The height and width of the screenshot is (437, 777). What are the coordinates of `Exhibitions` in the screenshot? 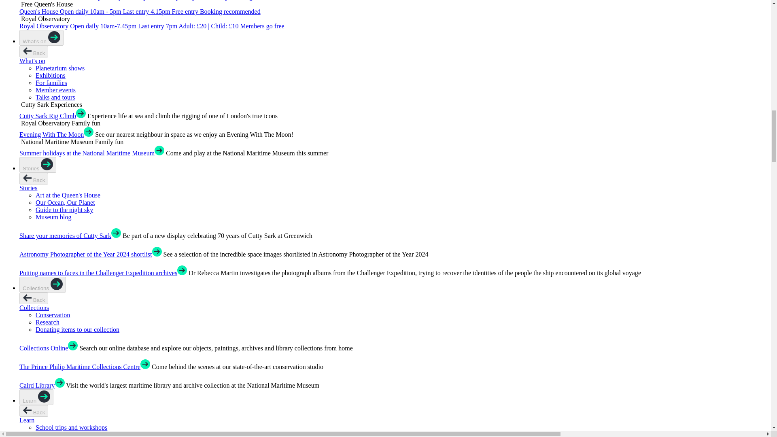 It's located at (50, 75).